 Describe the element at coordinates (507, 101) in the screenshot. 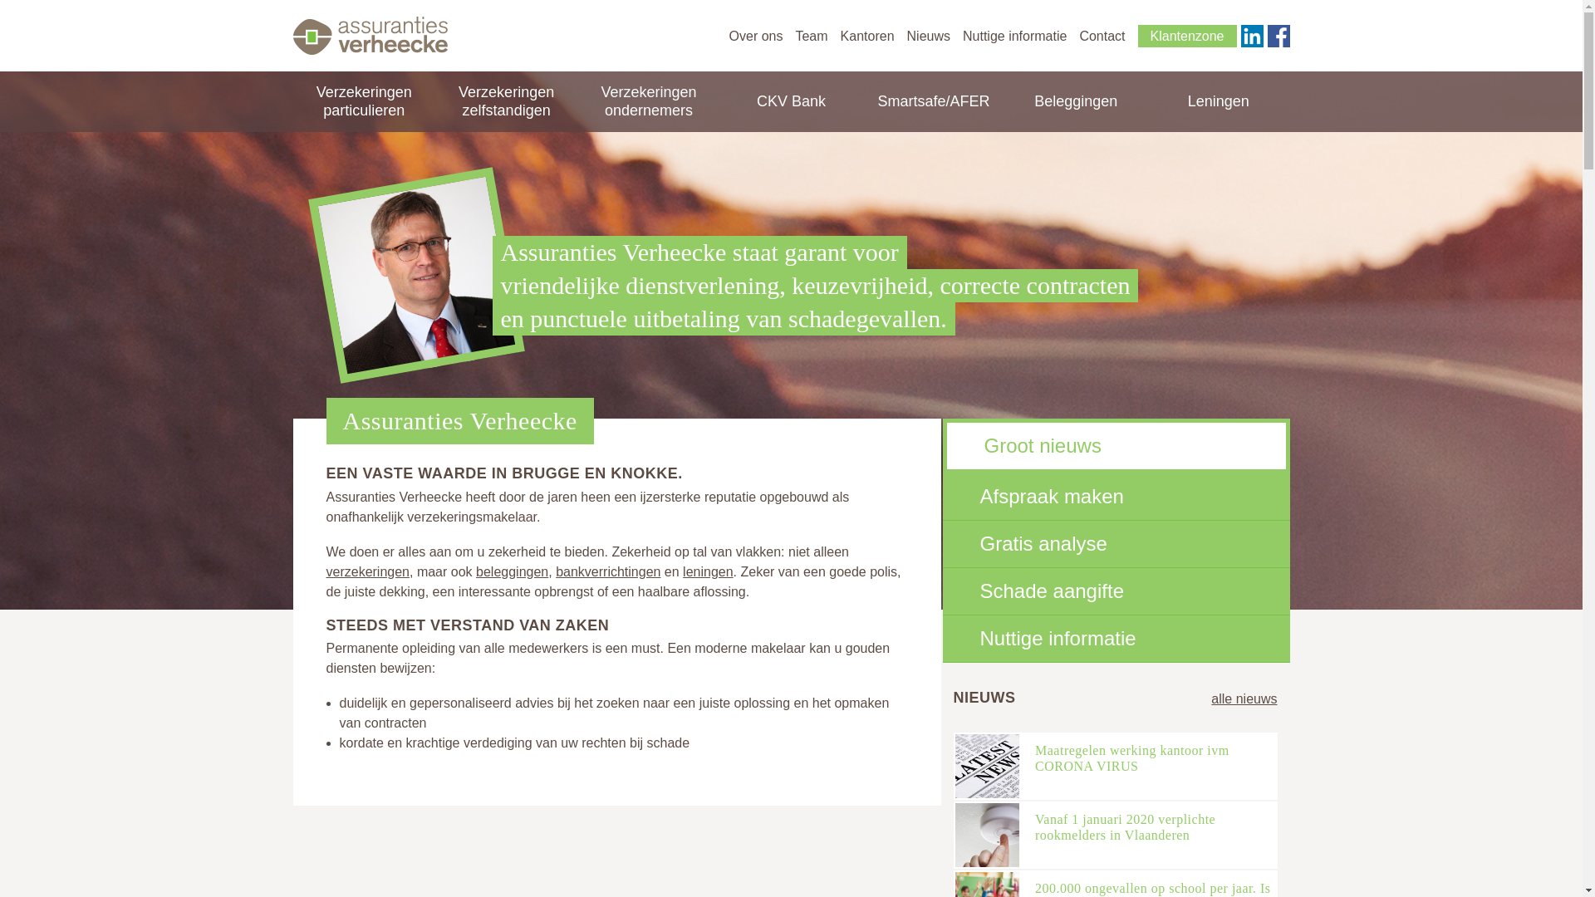

I see `Verzekeringen zelfstandigen` at that location.